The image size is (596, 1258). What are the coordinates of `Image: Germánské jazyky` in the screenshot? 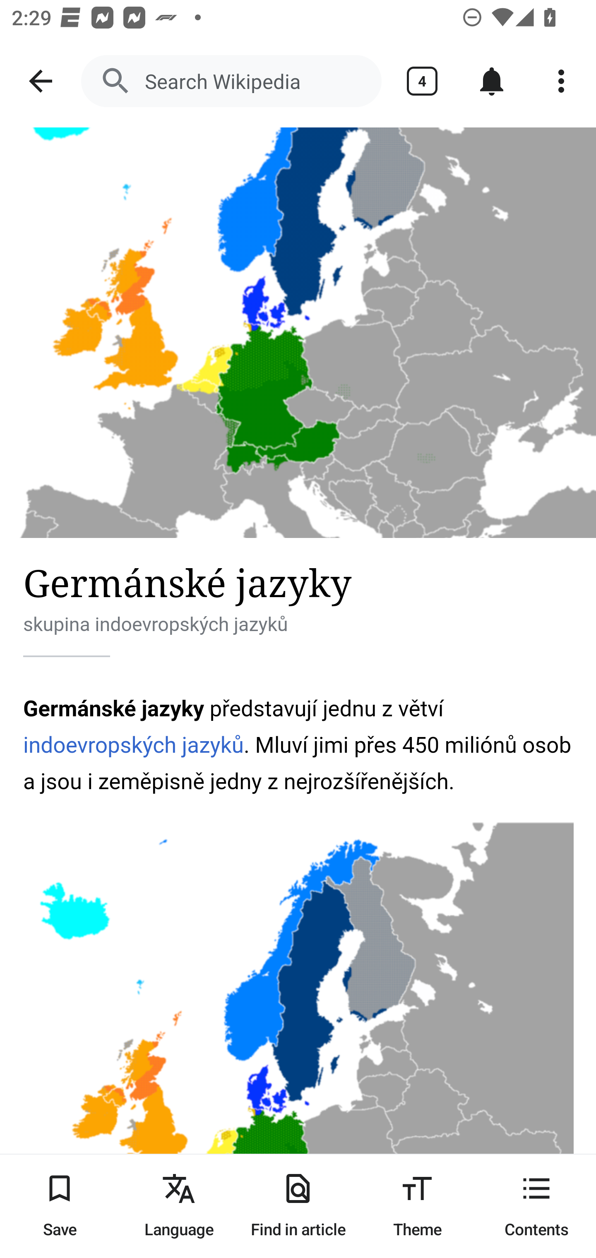 It's located at (298, 333).